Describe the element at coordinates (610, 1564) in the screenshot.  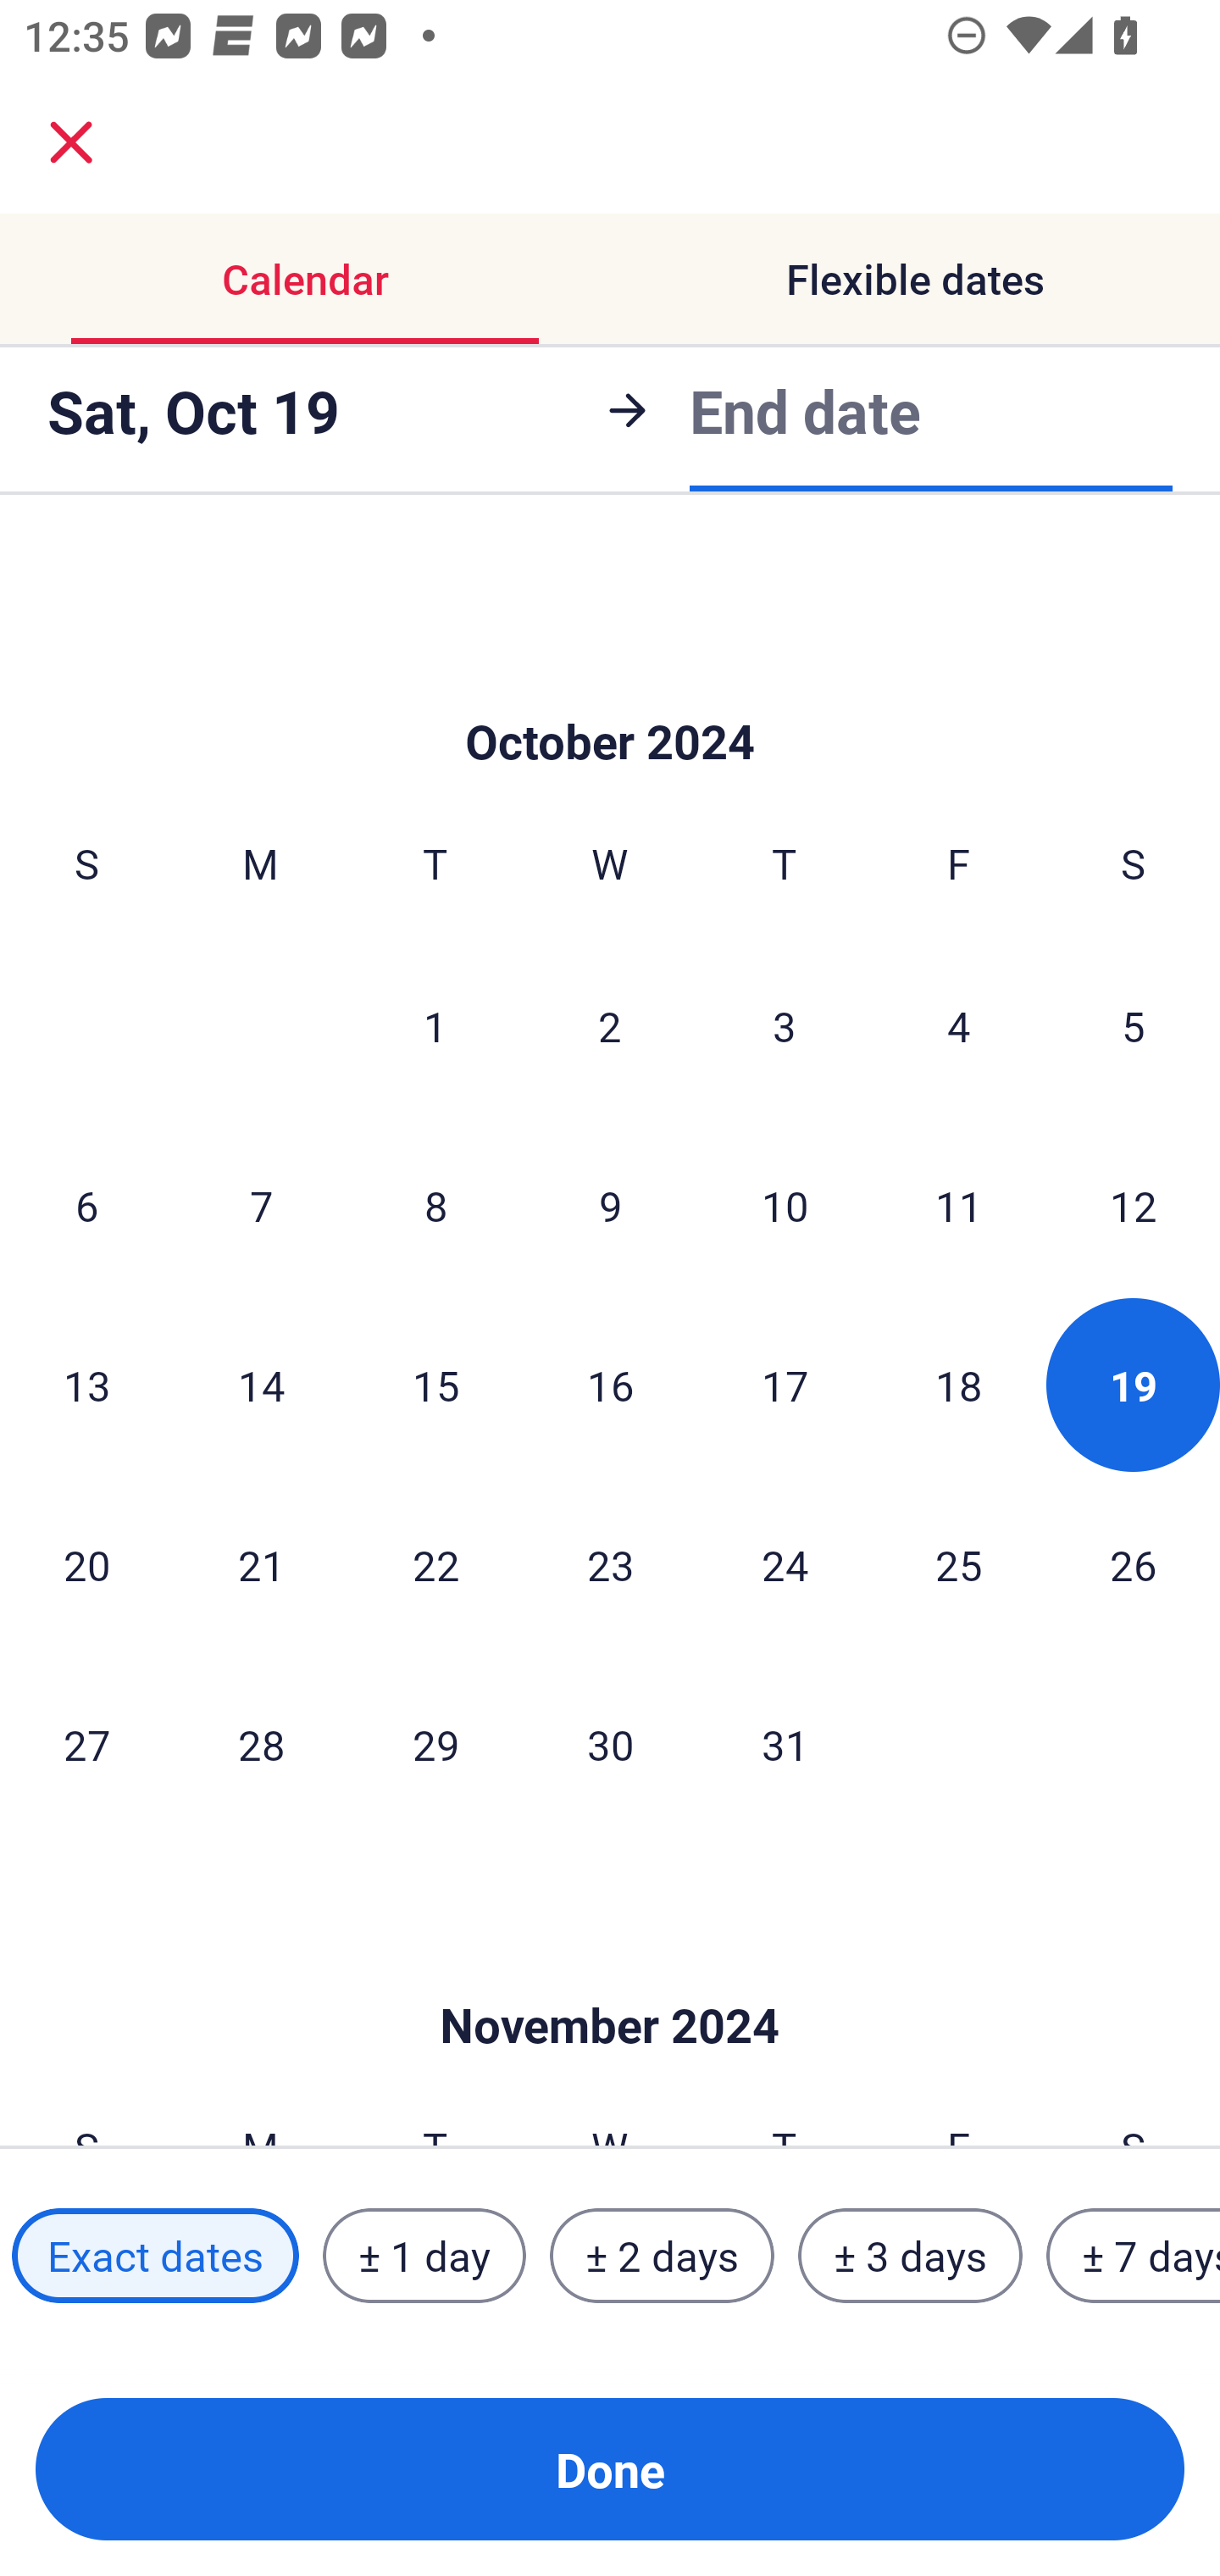
I see `23 Wednesday, October 23, 2024` at that location.